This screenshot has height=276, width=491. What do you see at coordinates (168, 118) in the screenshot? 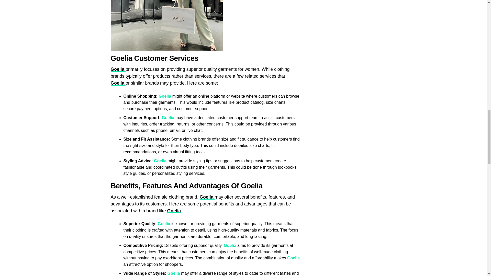
I see `Goelia` at bounding box center [168, 118].